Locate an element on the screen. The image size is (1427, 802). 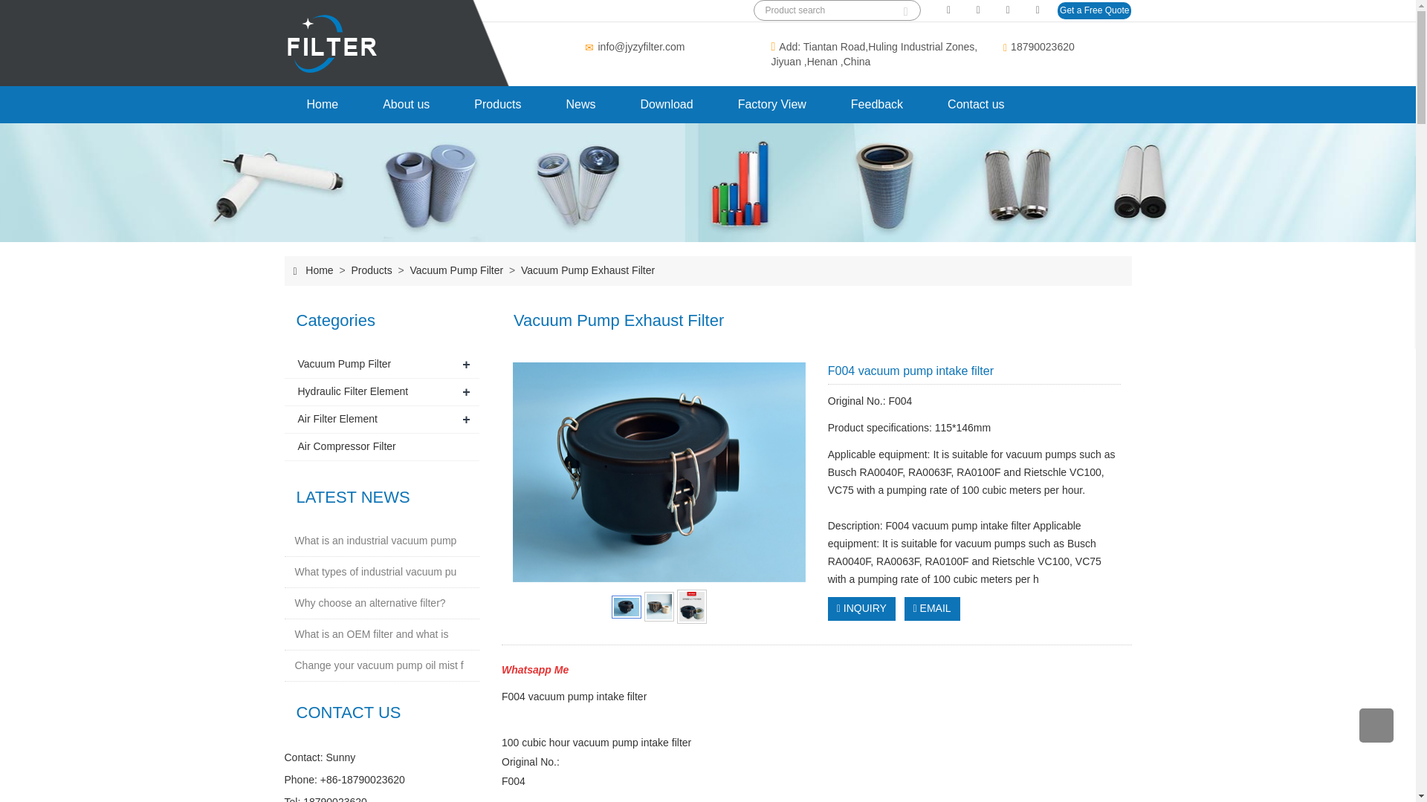
Products is located at coordinates (498, 104).